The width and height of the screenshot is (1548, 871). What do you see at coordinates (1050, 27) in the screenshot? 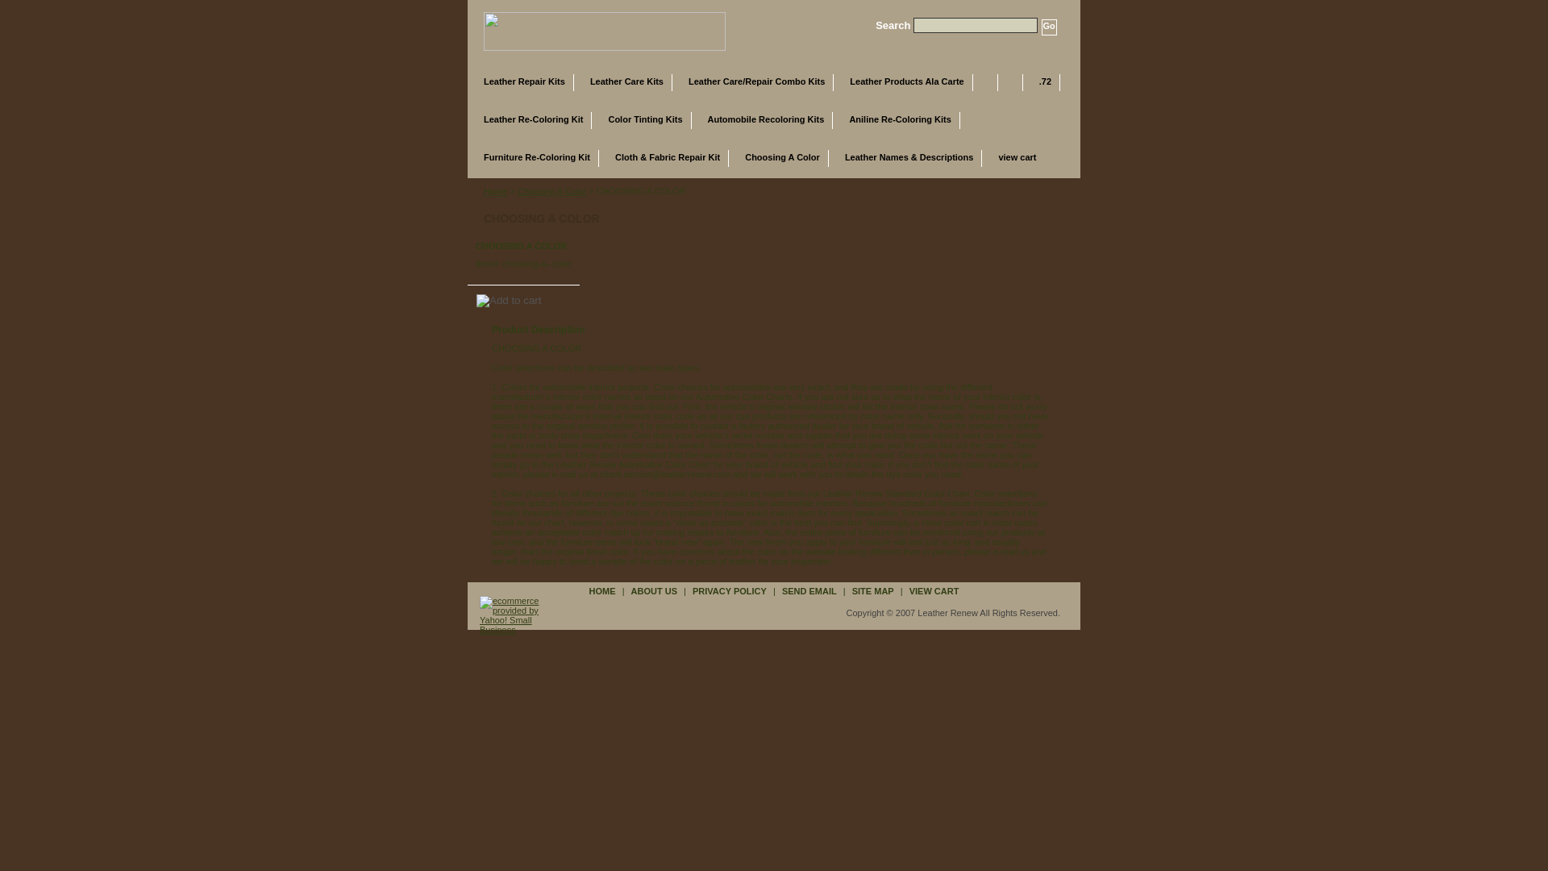
I see `Go` at bounding box center [1050, 27].